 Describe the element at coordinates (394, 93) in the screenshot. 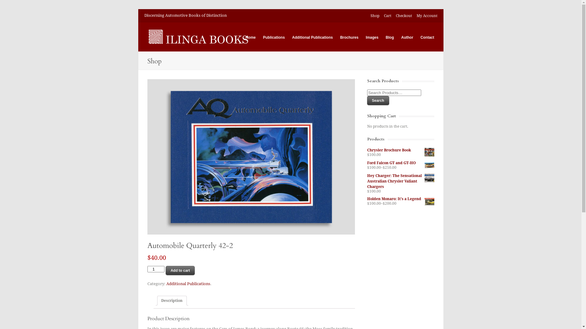

I see `Search for:` at that location.